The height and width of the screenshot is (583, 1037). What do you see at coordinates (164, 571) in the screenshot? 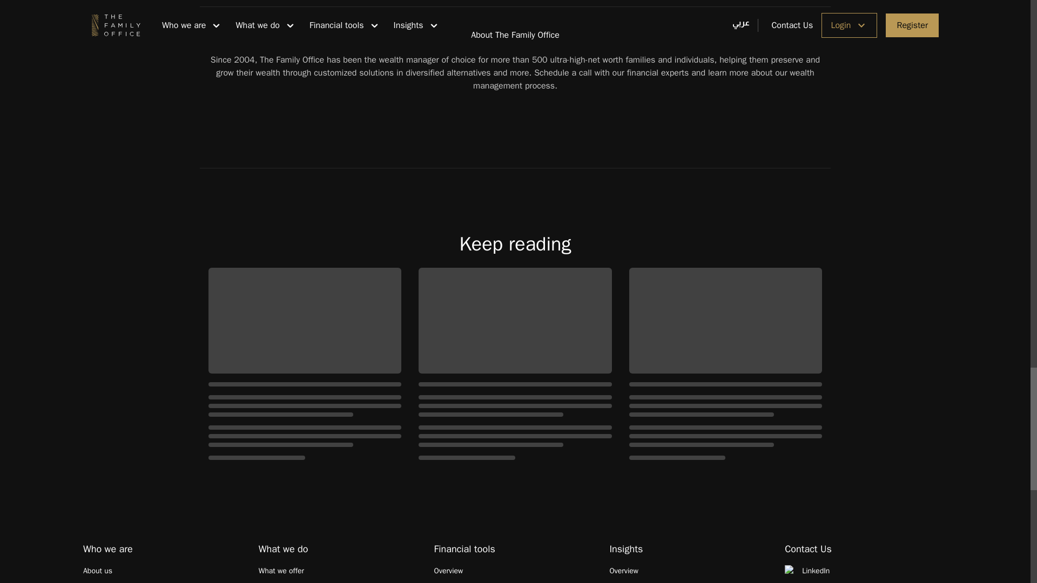
I see `About us` at bounding box center [164, 571].